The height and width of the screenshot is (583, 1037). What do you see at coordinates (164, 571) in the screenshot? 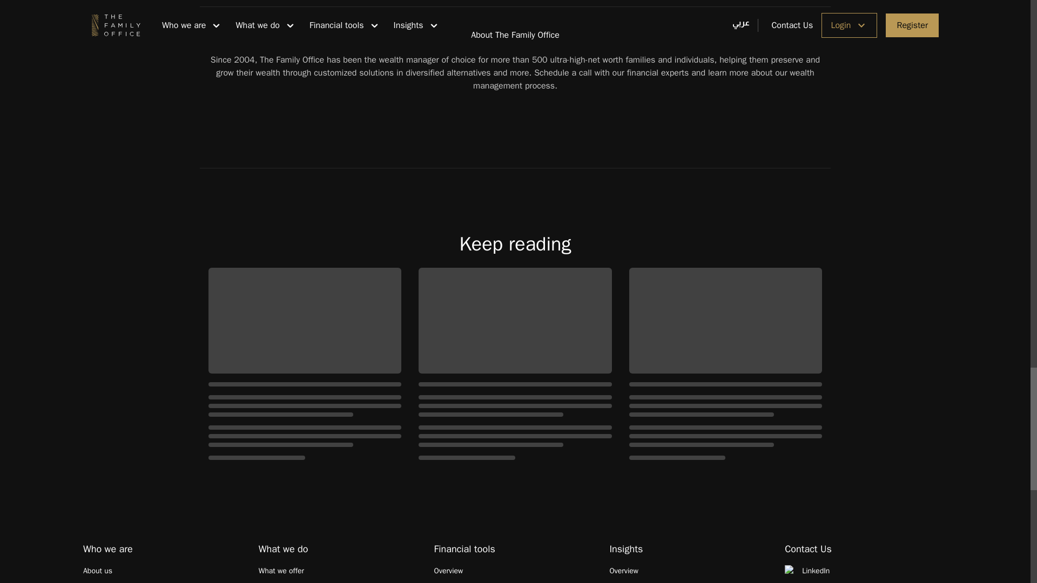
I see `About us` at bounding box center [164, 571].